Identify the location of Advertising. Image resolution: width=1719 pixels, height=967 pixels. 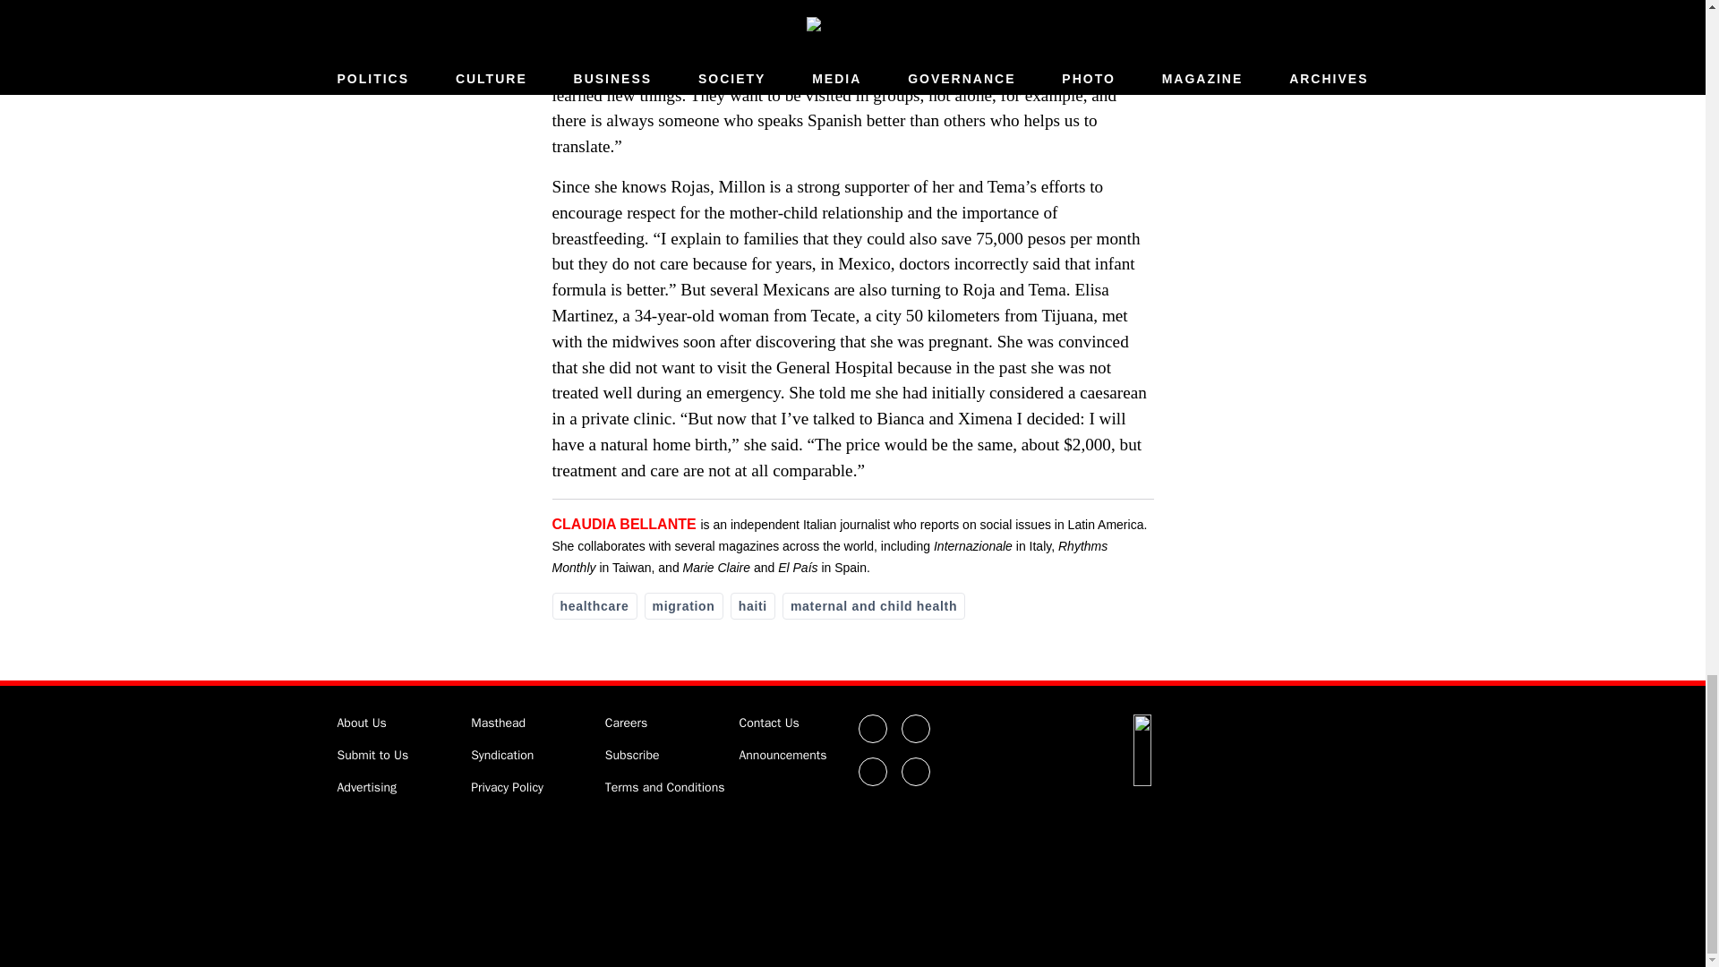
(367, 786).